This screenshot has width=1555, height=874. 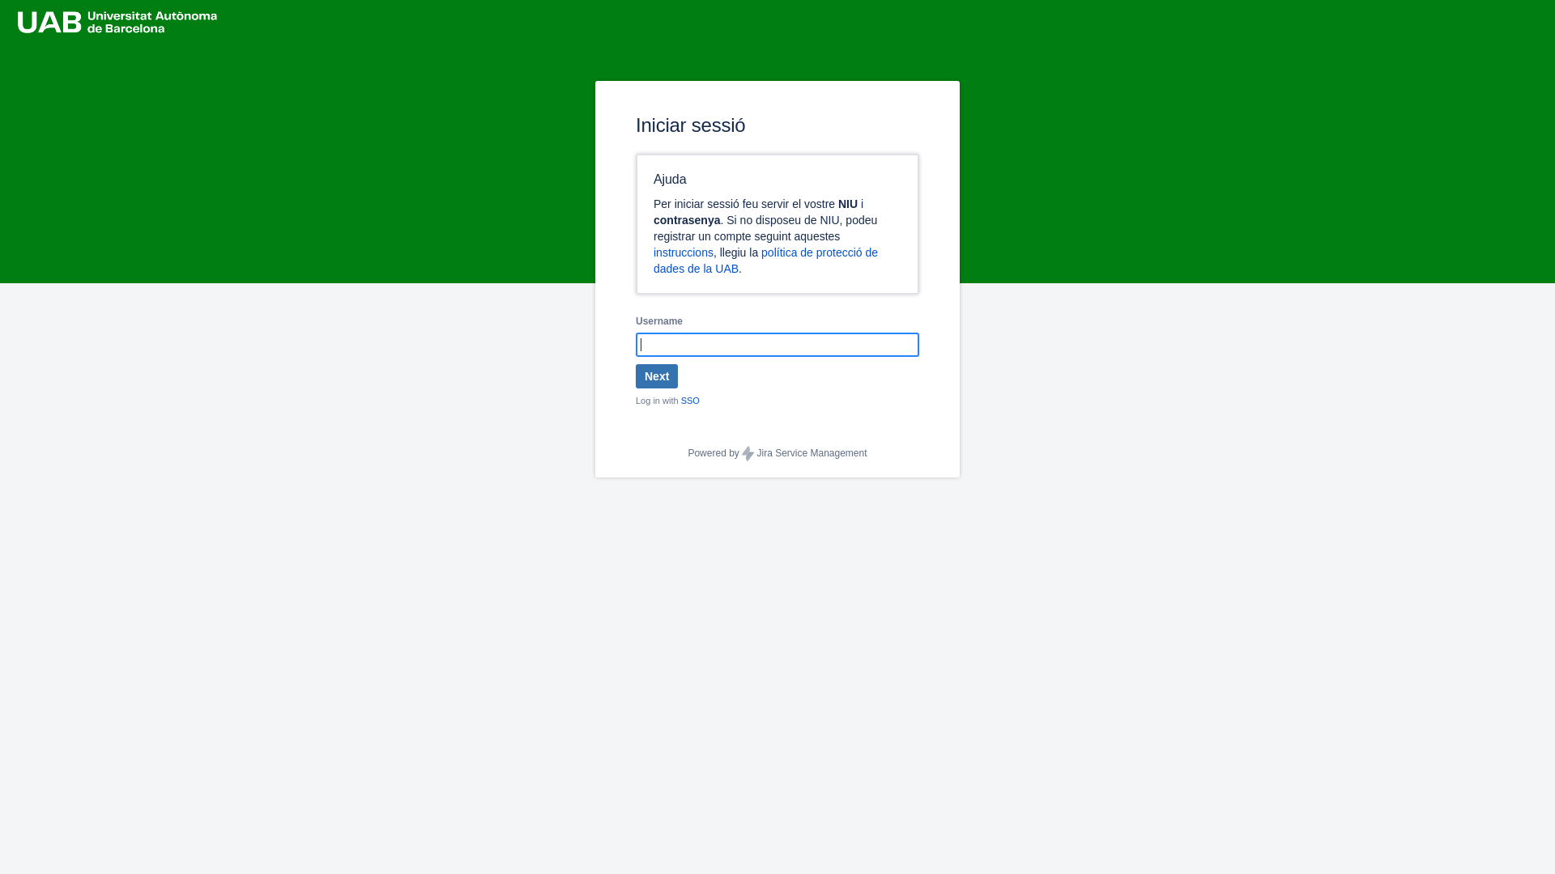 What do you see at coordinates (684, 252) in the screenshot?
I see `instruccions` at bounding box center [684, 252].